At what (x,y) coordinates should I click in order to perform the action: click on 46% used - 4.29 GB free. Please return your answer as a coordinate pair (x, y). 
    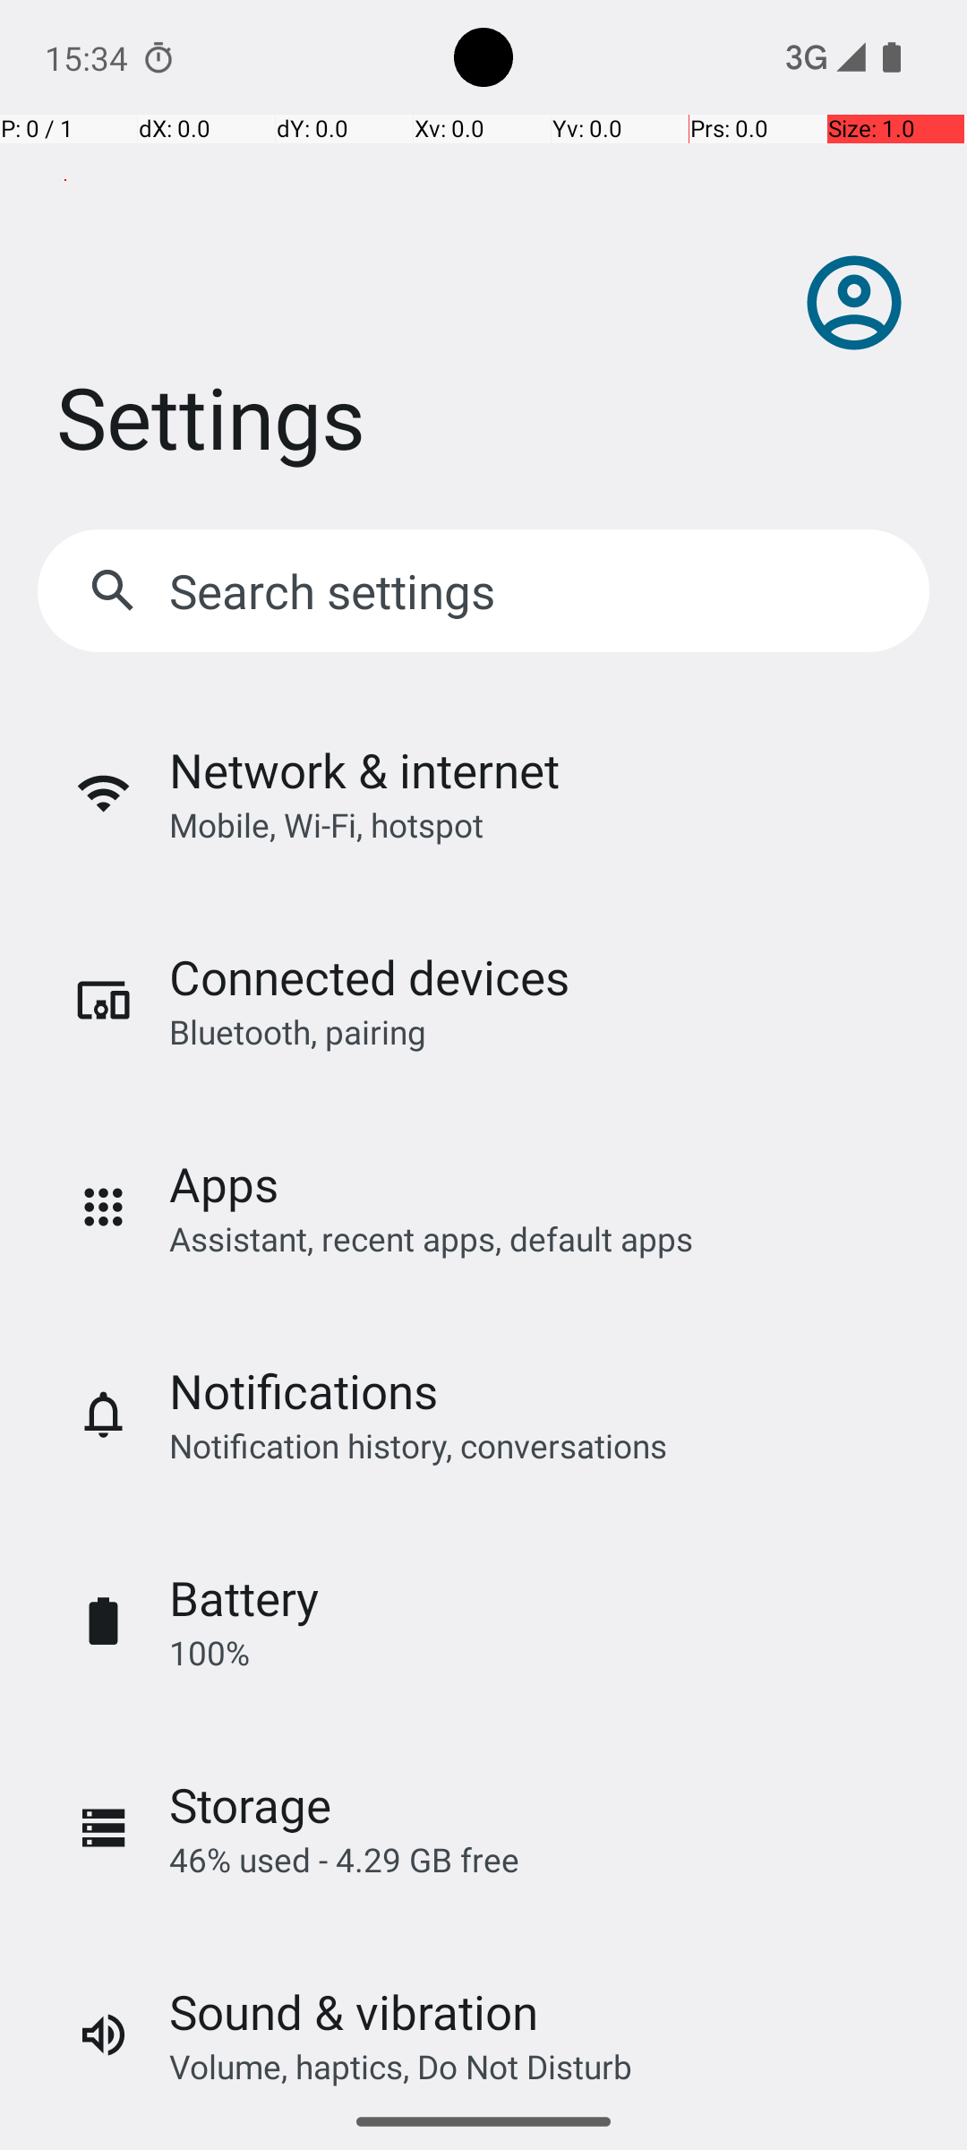
    Looking at the image, I should click on (344, 1860).